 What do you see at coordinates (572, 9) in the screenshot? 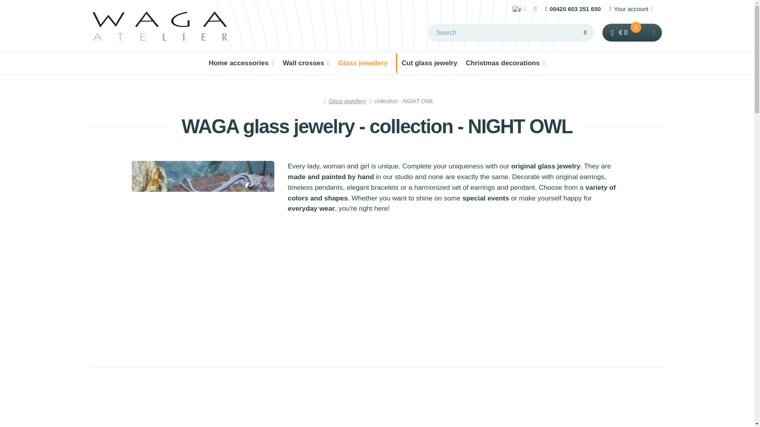
I see `00420 603 251 650` at bounding box center [572, 9].